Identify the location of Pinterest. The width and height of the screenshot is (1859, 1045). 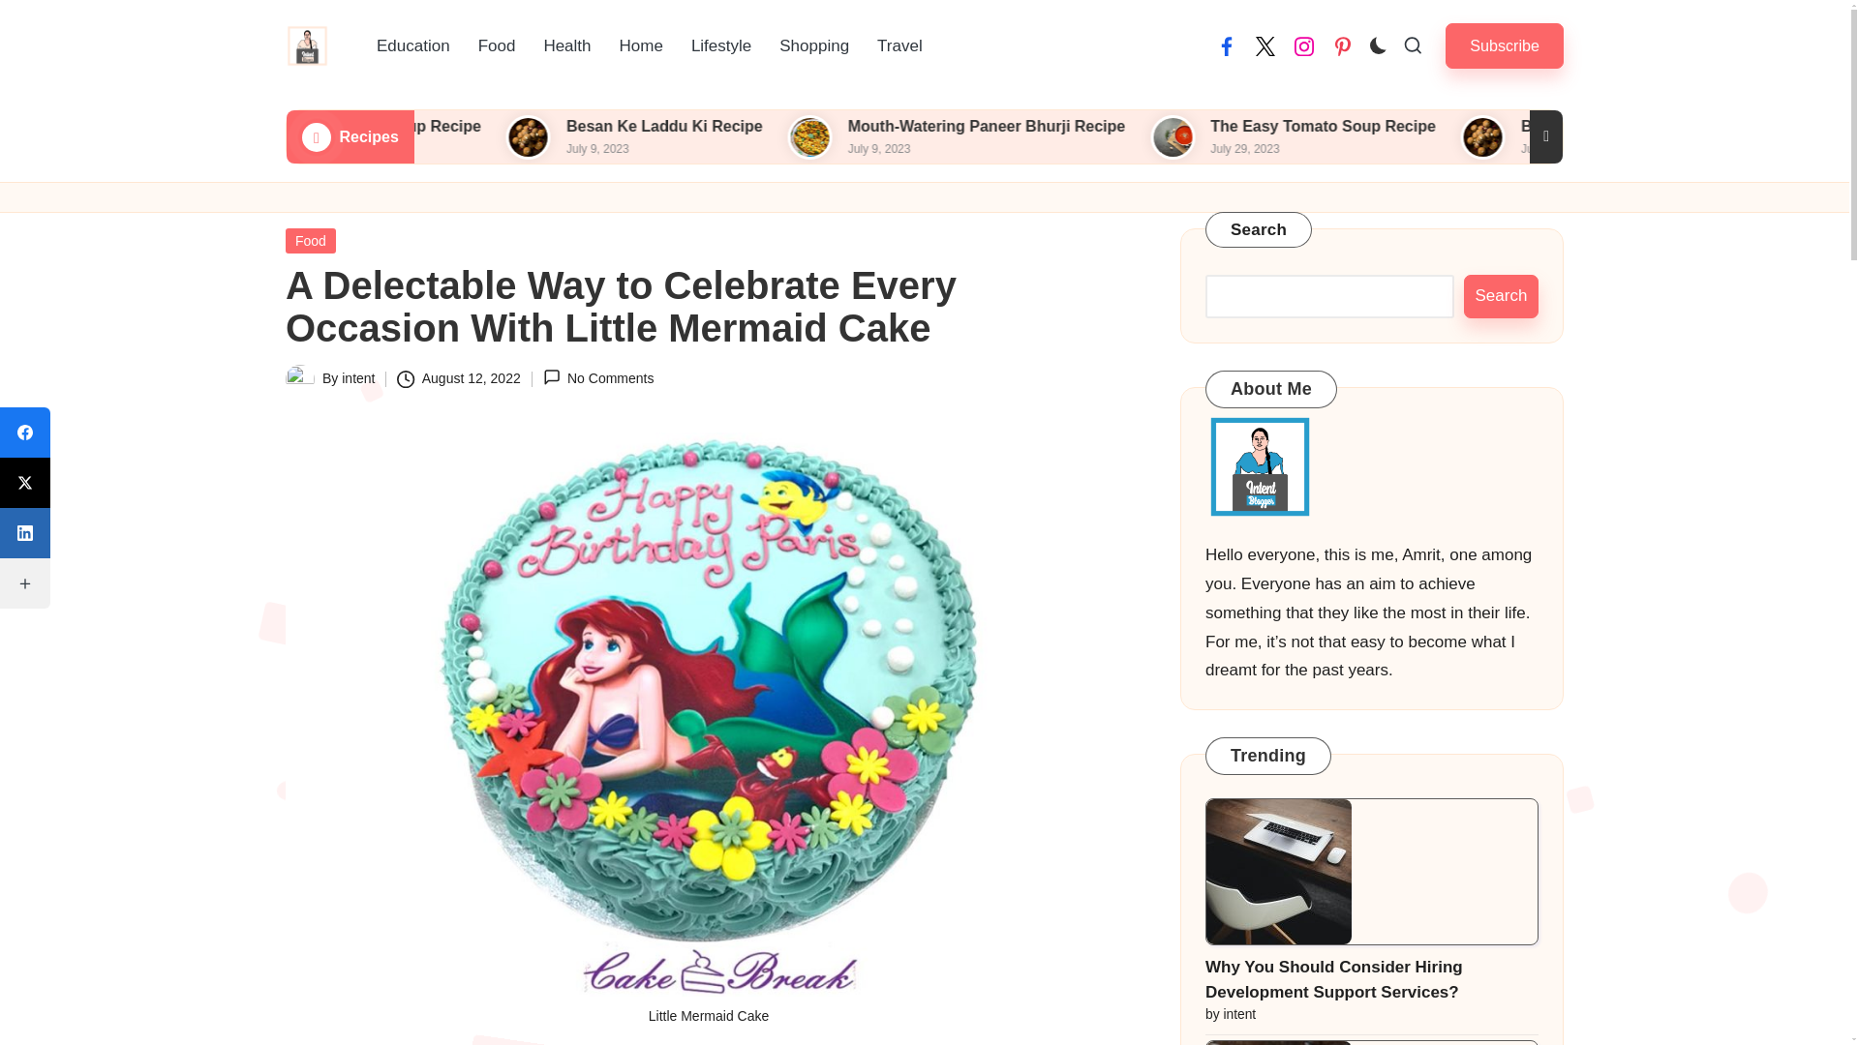
(1342, 46).